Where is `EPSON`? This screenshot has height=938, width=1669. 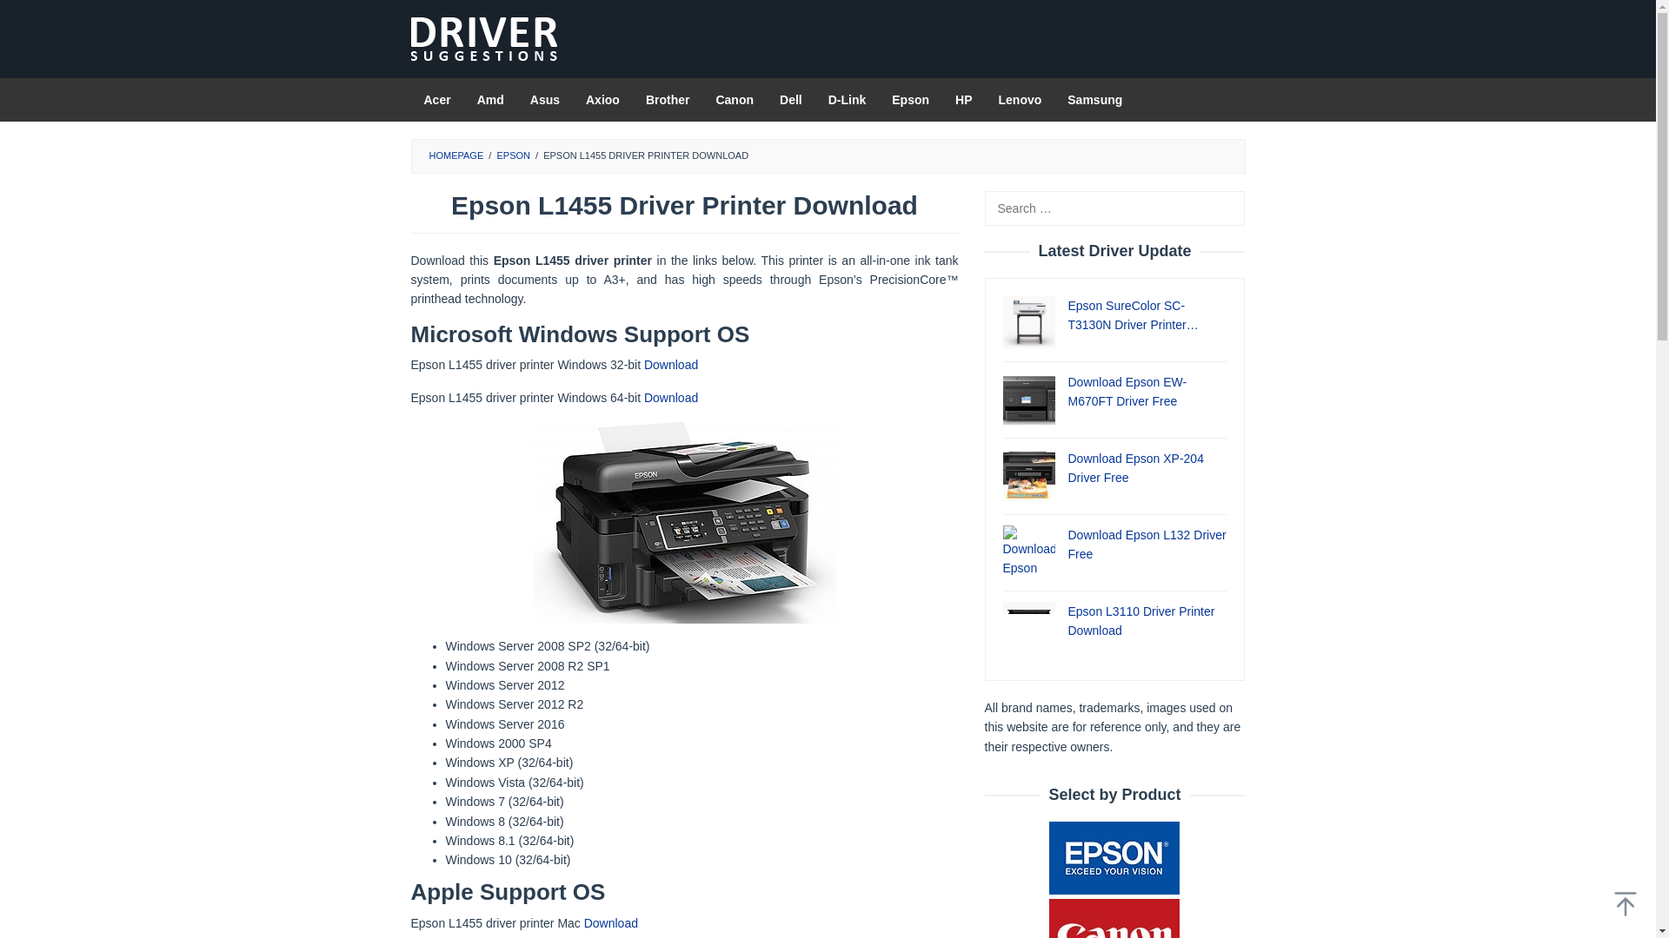 EPSON is located at coordinates (513, 155).